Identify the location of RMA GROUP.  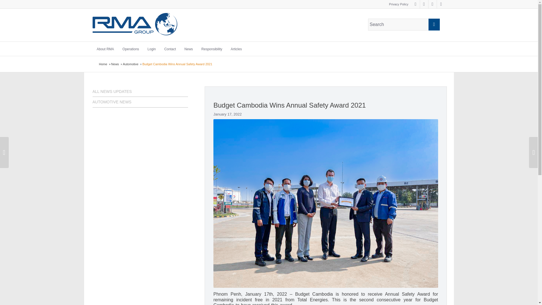
(103, 64).